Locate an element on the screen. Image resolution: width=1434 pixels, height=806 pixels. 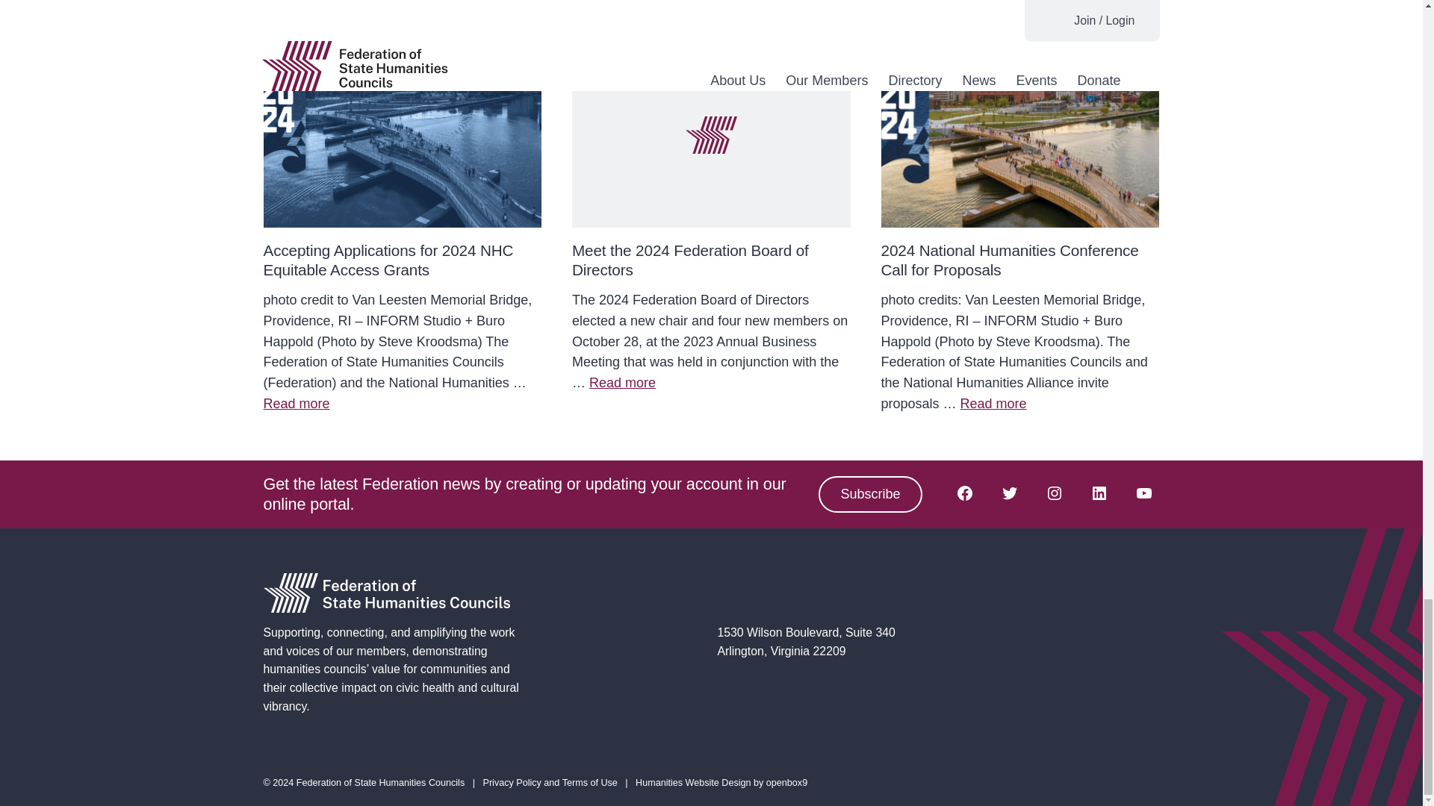
Accepting Applications for 2024 NHC Equitable Access Grants is located at coordinates (388, 260).